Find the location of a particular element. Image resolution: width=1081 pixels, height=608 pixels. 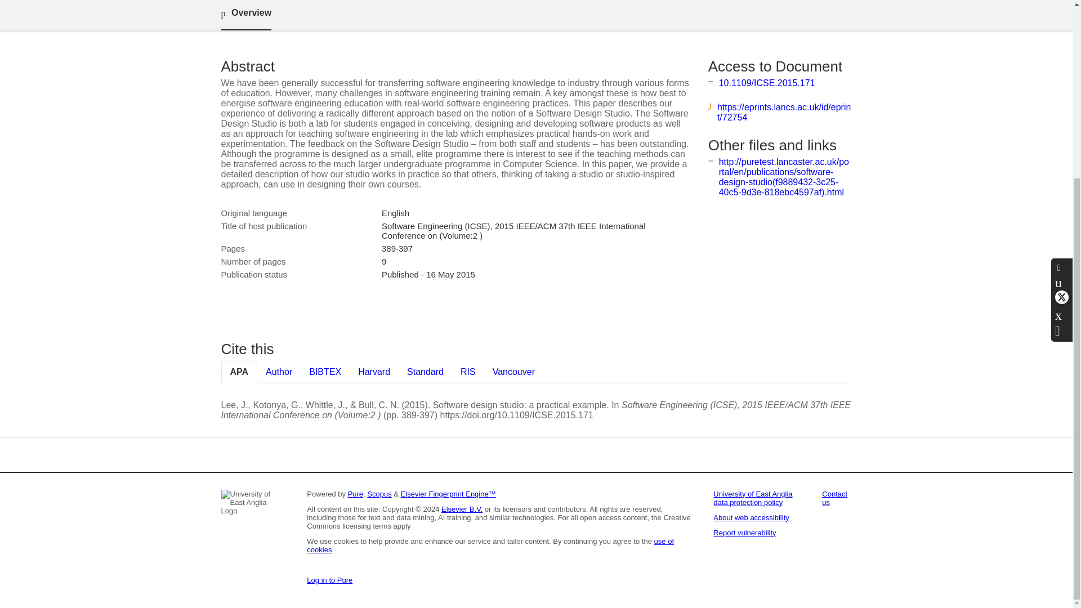

Elsevier B.V. is located at coordinates (462, 509).